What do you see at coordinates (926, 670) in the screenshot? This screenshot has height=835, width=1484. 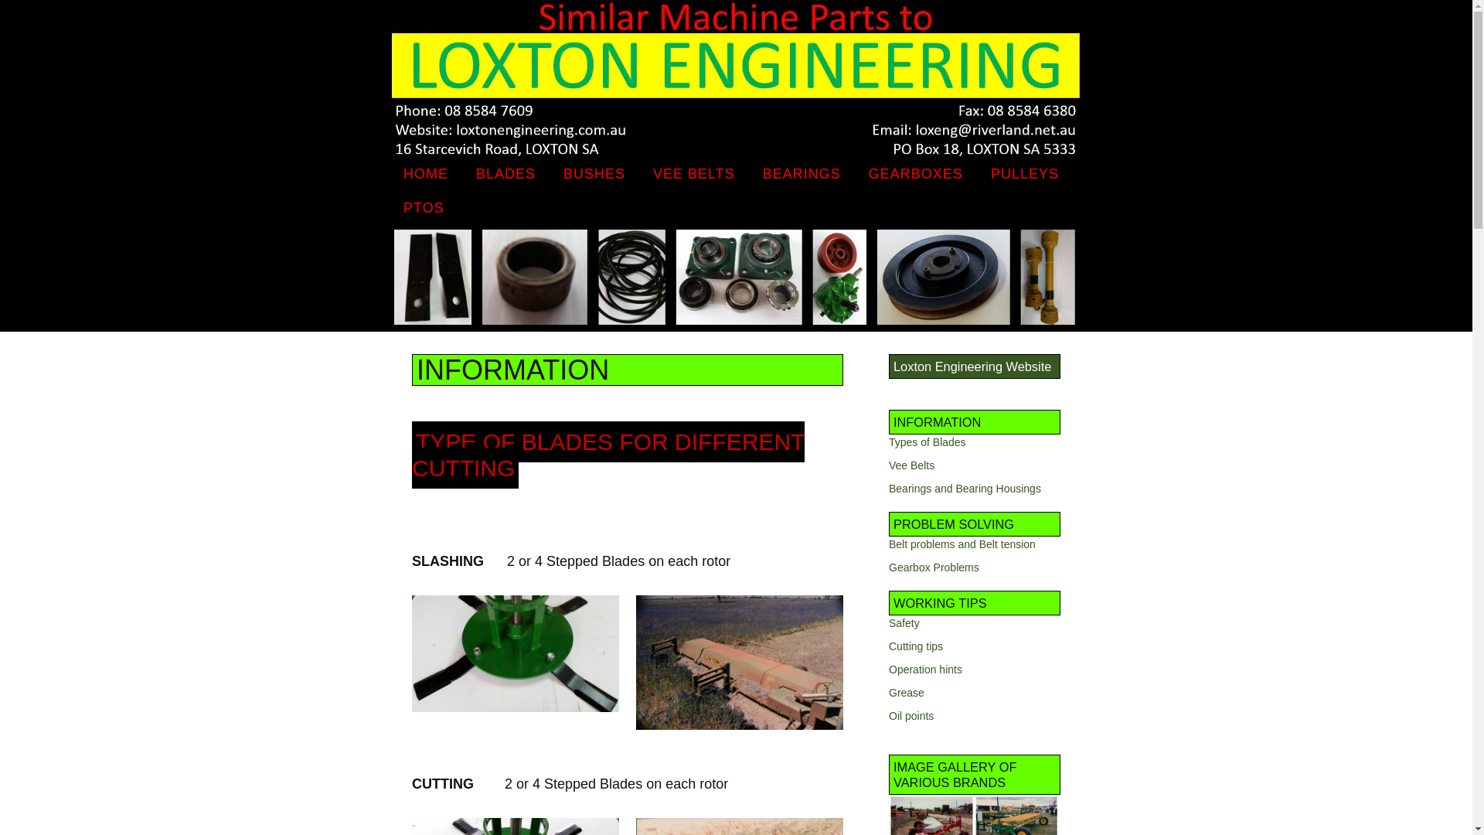 I see `Operation hints` at bounding box center [926, 670].